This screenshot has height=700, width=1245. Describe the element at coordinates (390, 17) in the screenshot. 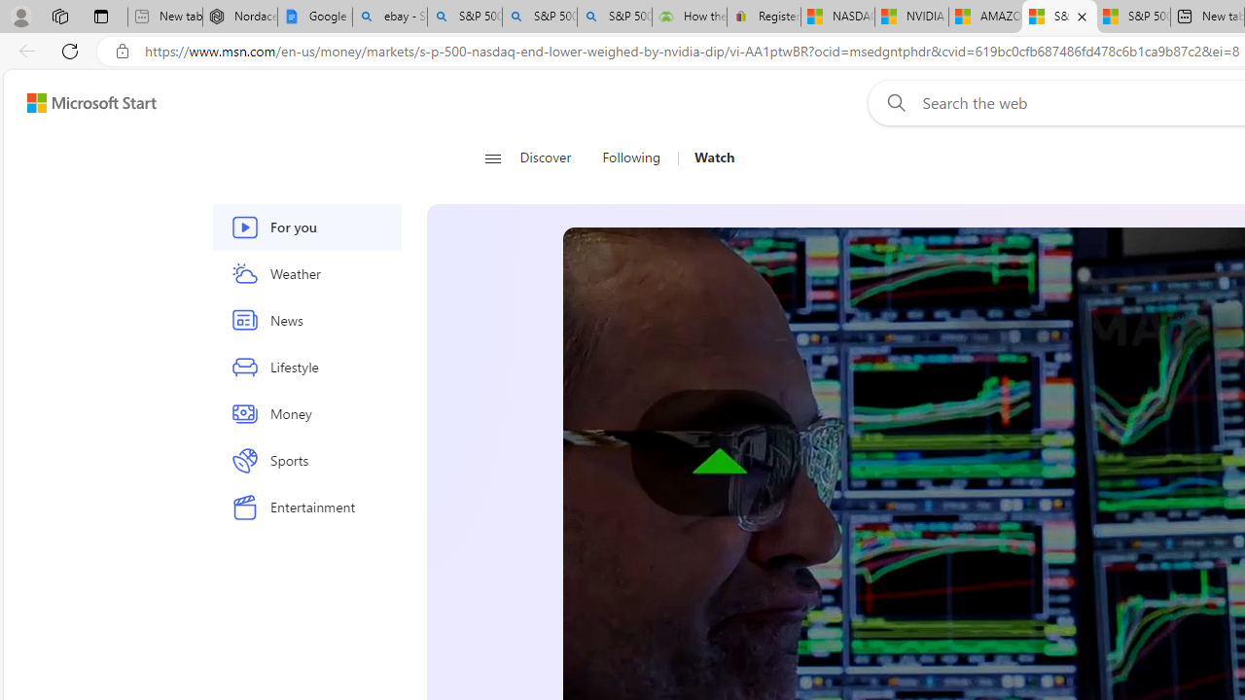

I see `ebay - Search` at that location.